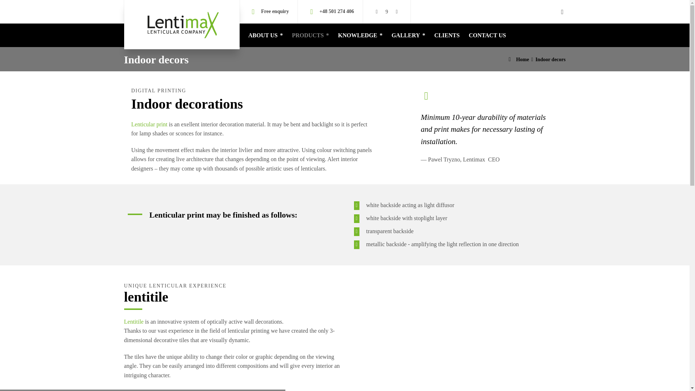 This screenshot has height=391, width=695. Describe the element at coordinates (387, 12) in the screenshot. I see `Facebook` at that location.